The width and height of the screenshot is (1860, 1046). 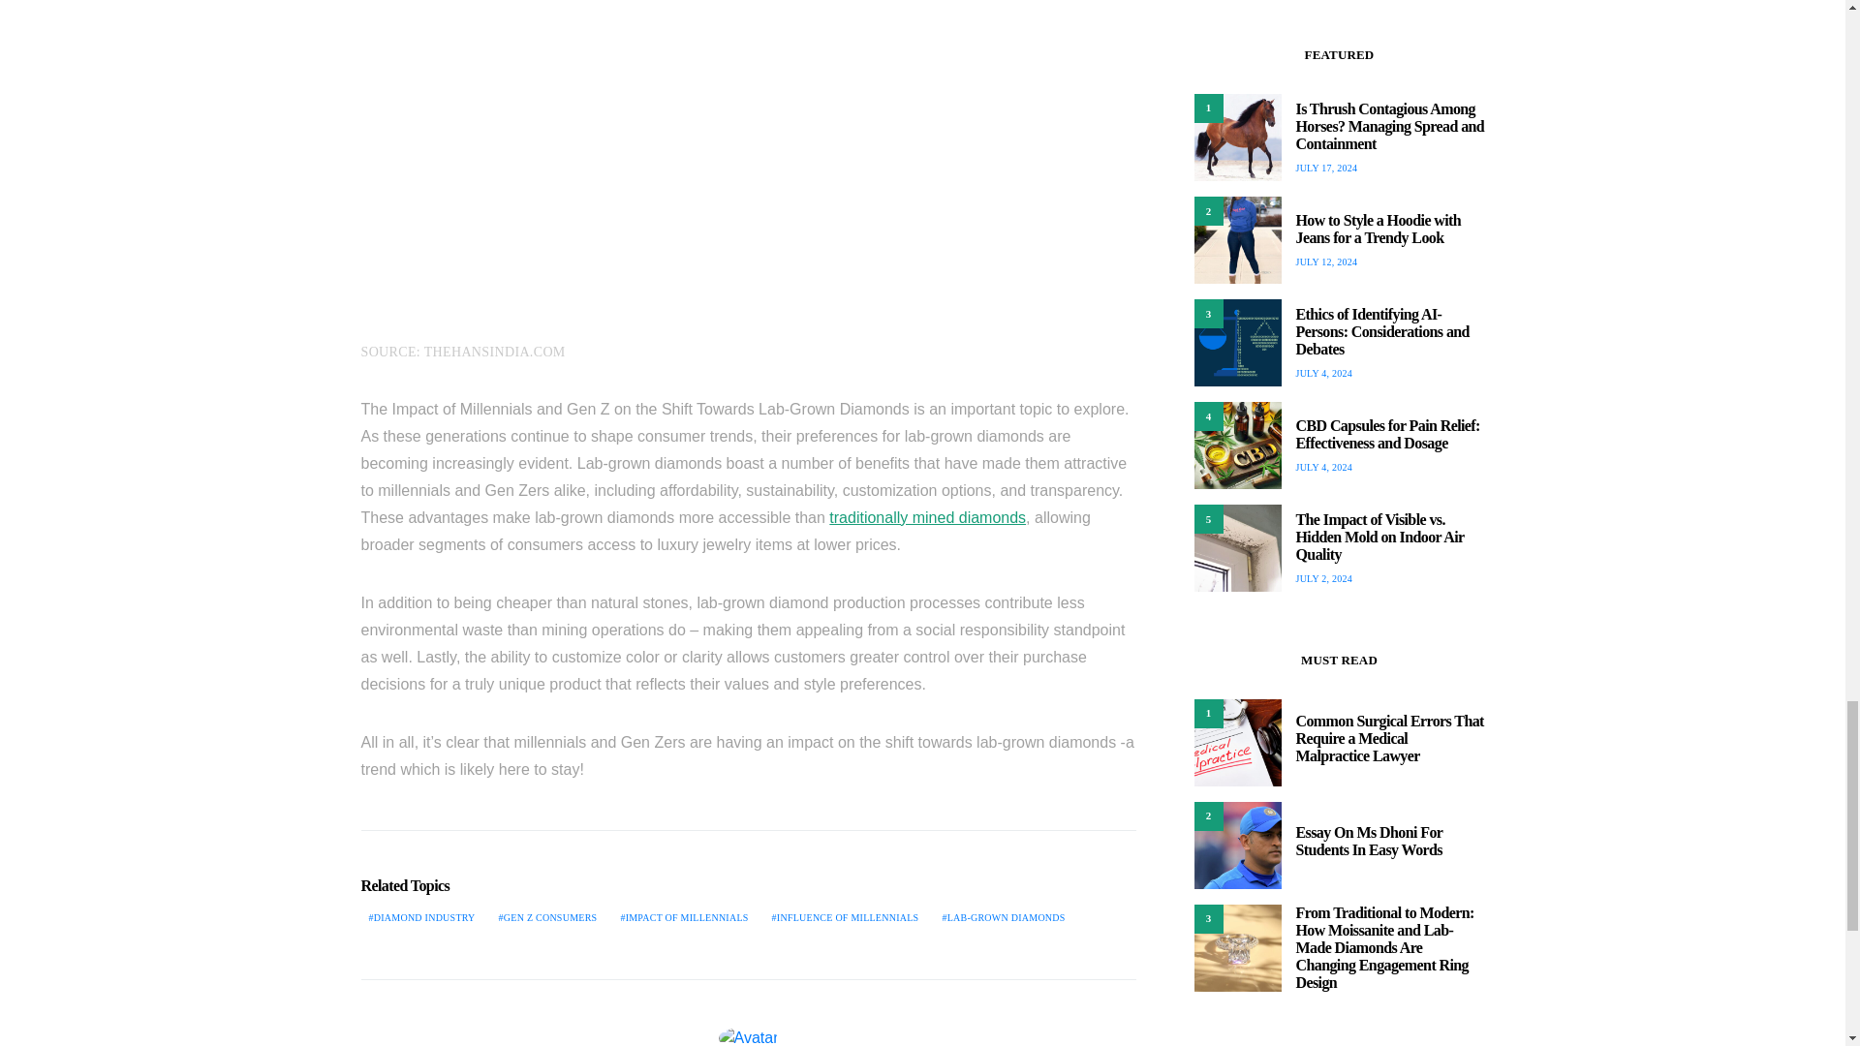 What do you see at coordinates (548, 916) in the screenshot?
I see `GEN Z CONSUMERS` at bounding box center [548, 916].